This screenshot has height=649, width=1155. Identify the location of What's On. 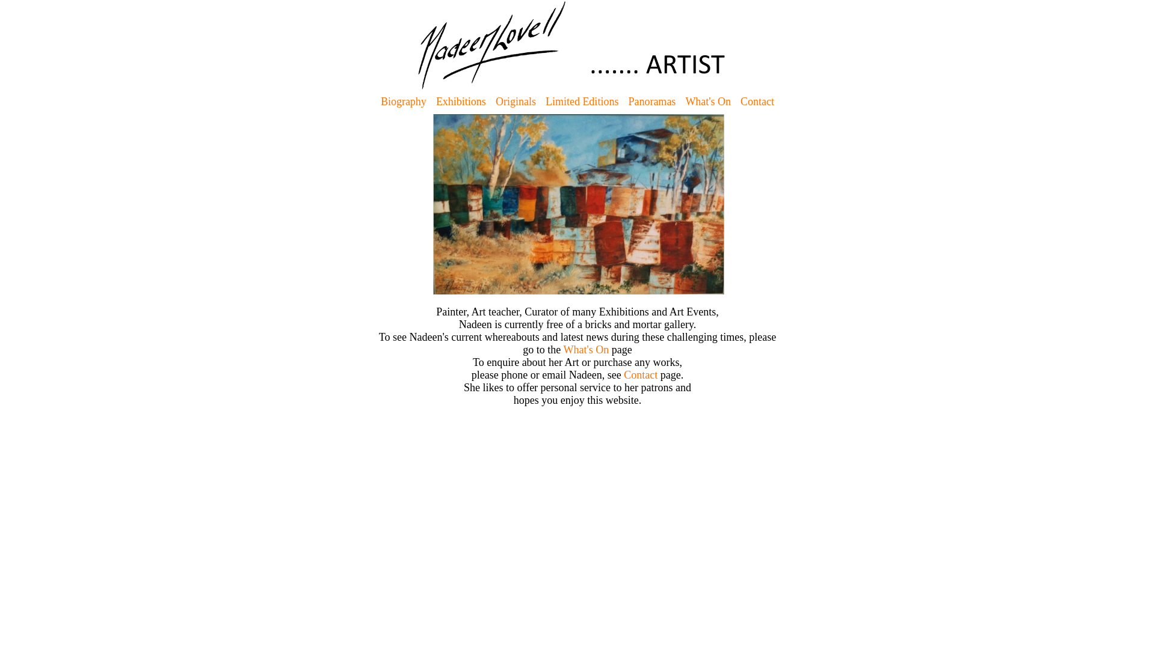
(586, 350).